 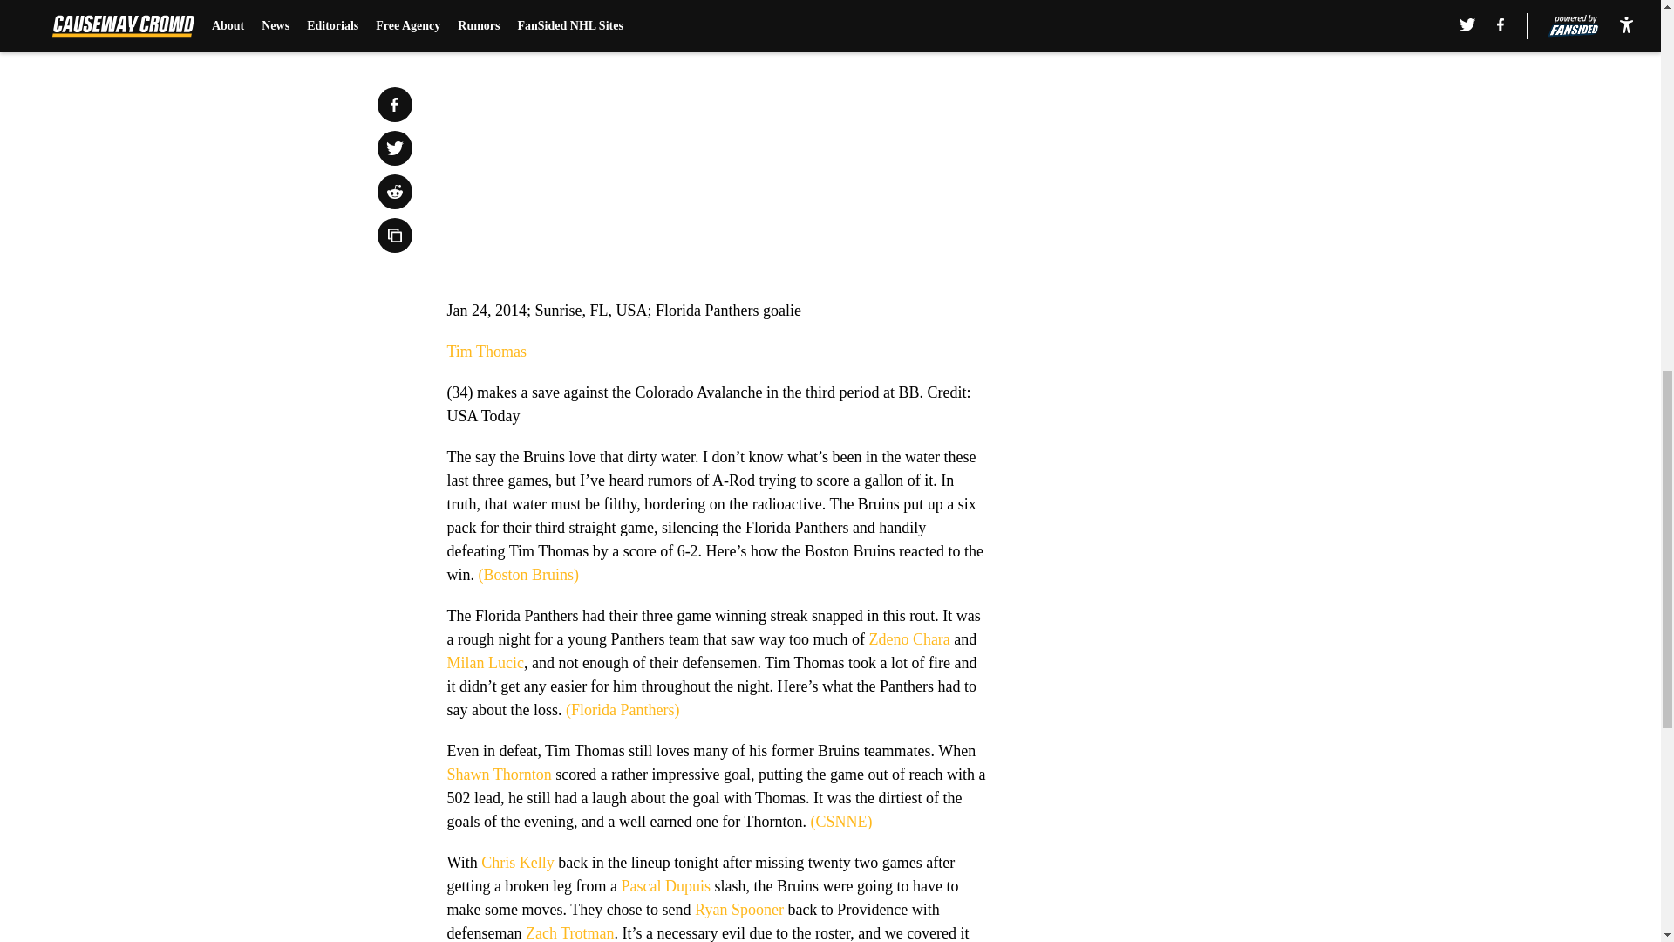 What do you see at coordinates (518, 862) in the screenshot?
I see `Chris Kelly` at bounding box center [518, 862].